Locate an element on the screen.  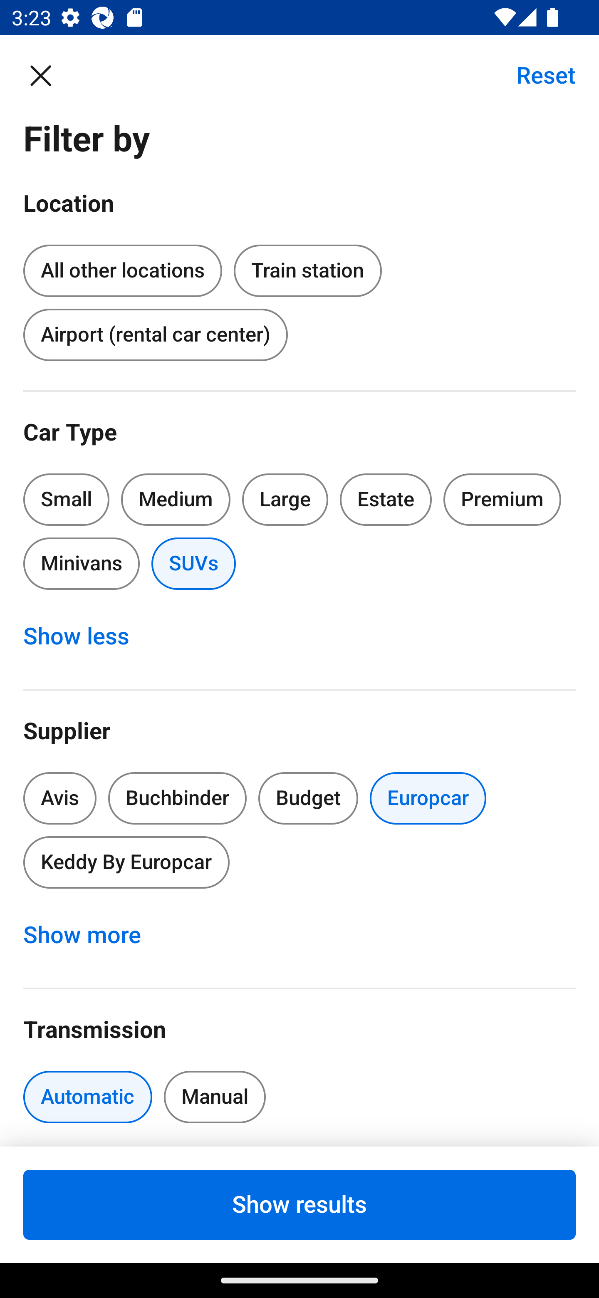
Airport (rental car center) is located at coordinates (155, 334).